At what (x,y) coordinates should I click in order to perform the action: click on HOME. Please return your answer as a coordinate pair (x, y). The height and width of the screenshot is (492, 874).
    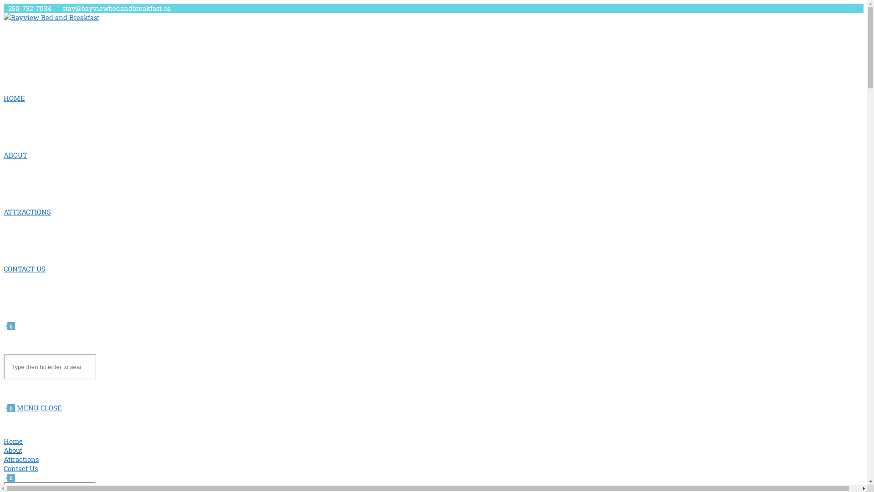
    Looking at the image, I should click on (15, 98).